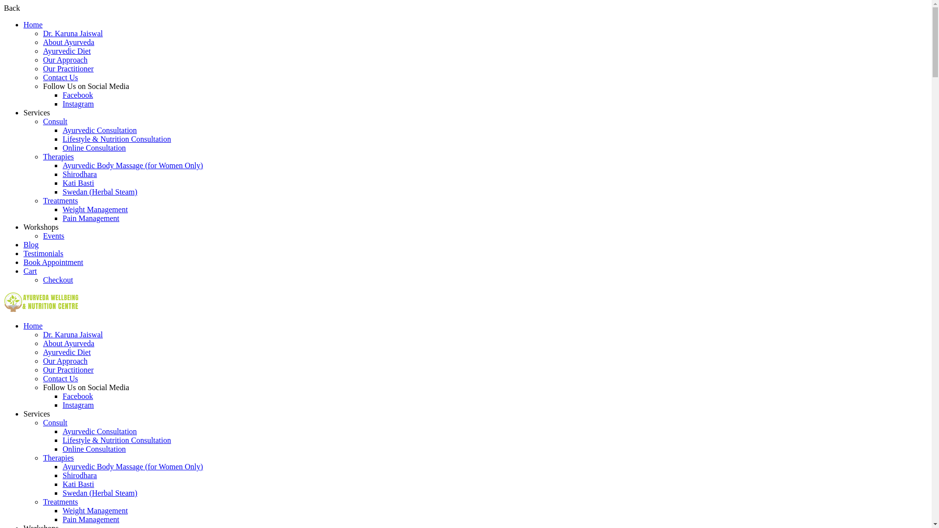 The image size is (939, 528). Describe the element at coordinates (31, 244) in the screenshot. I see `Blog` at that location.